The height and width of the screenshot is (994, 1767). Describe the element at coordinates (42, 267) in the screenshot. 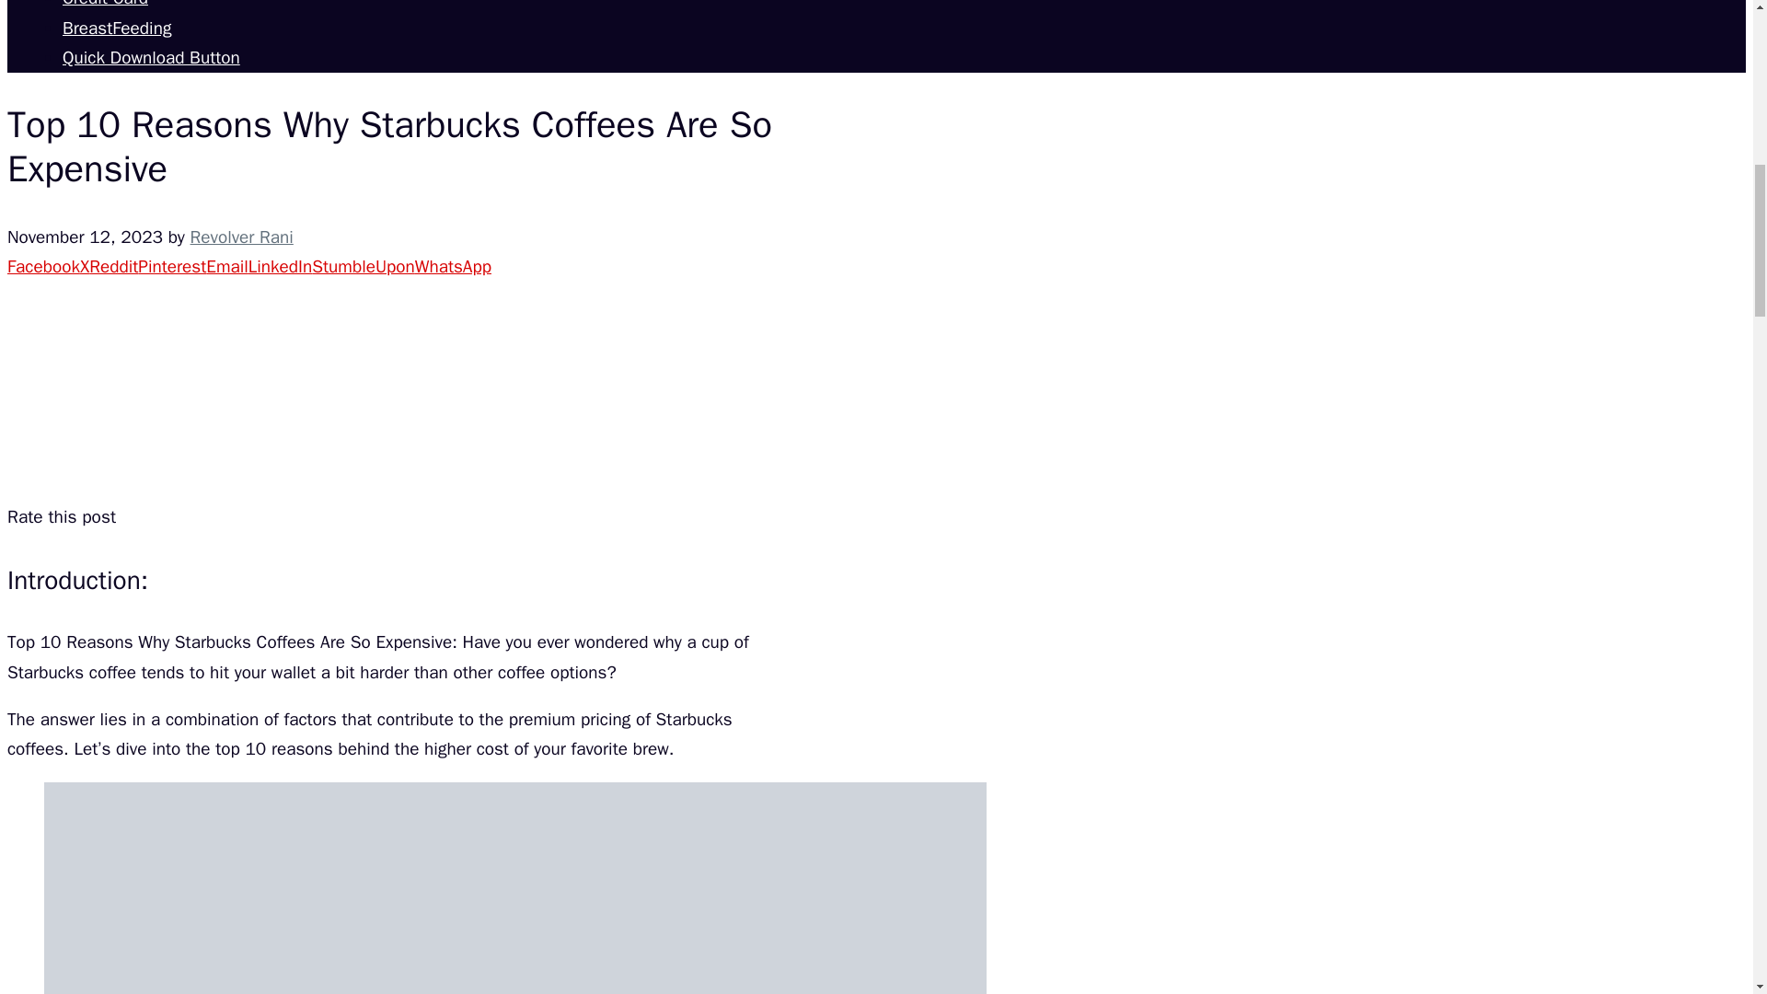

I see `Facebook` at that location.